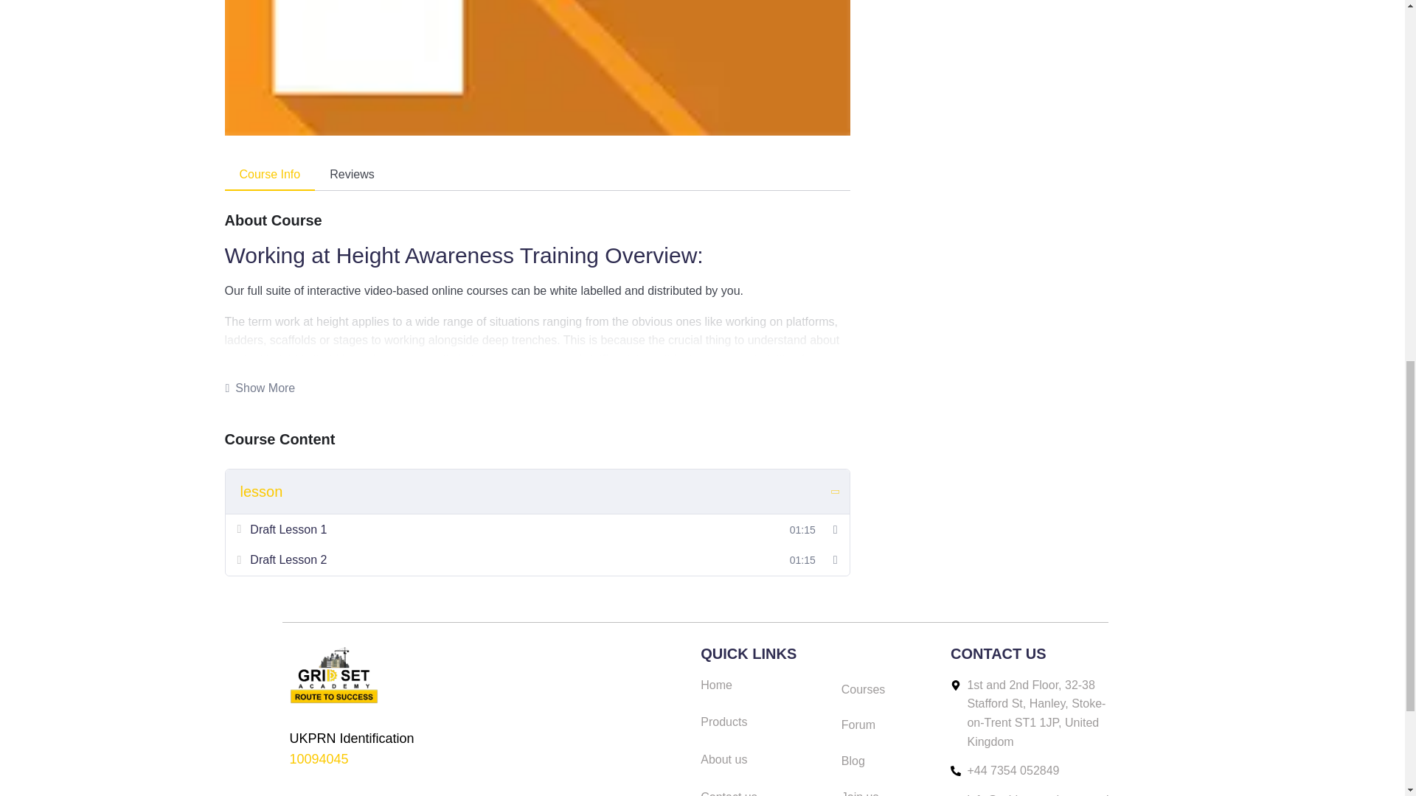 Image resolution: width=1416 pixels, height=796 pixels. Describe the element at coordinates (260, 388) in the screenshot. I see `Show More` at that location.